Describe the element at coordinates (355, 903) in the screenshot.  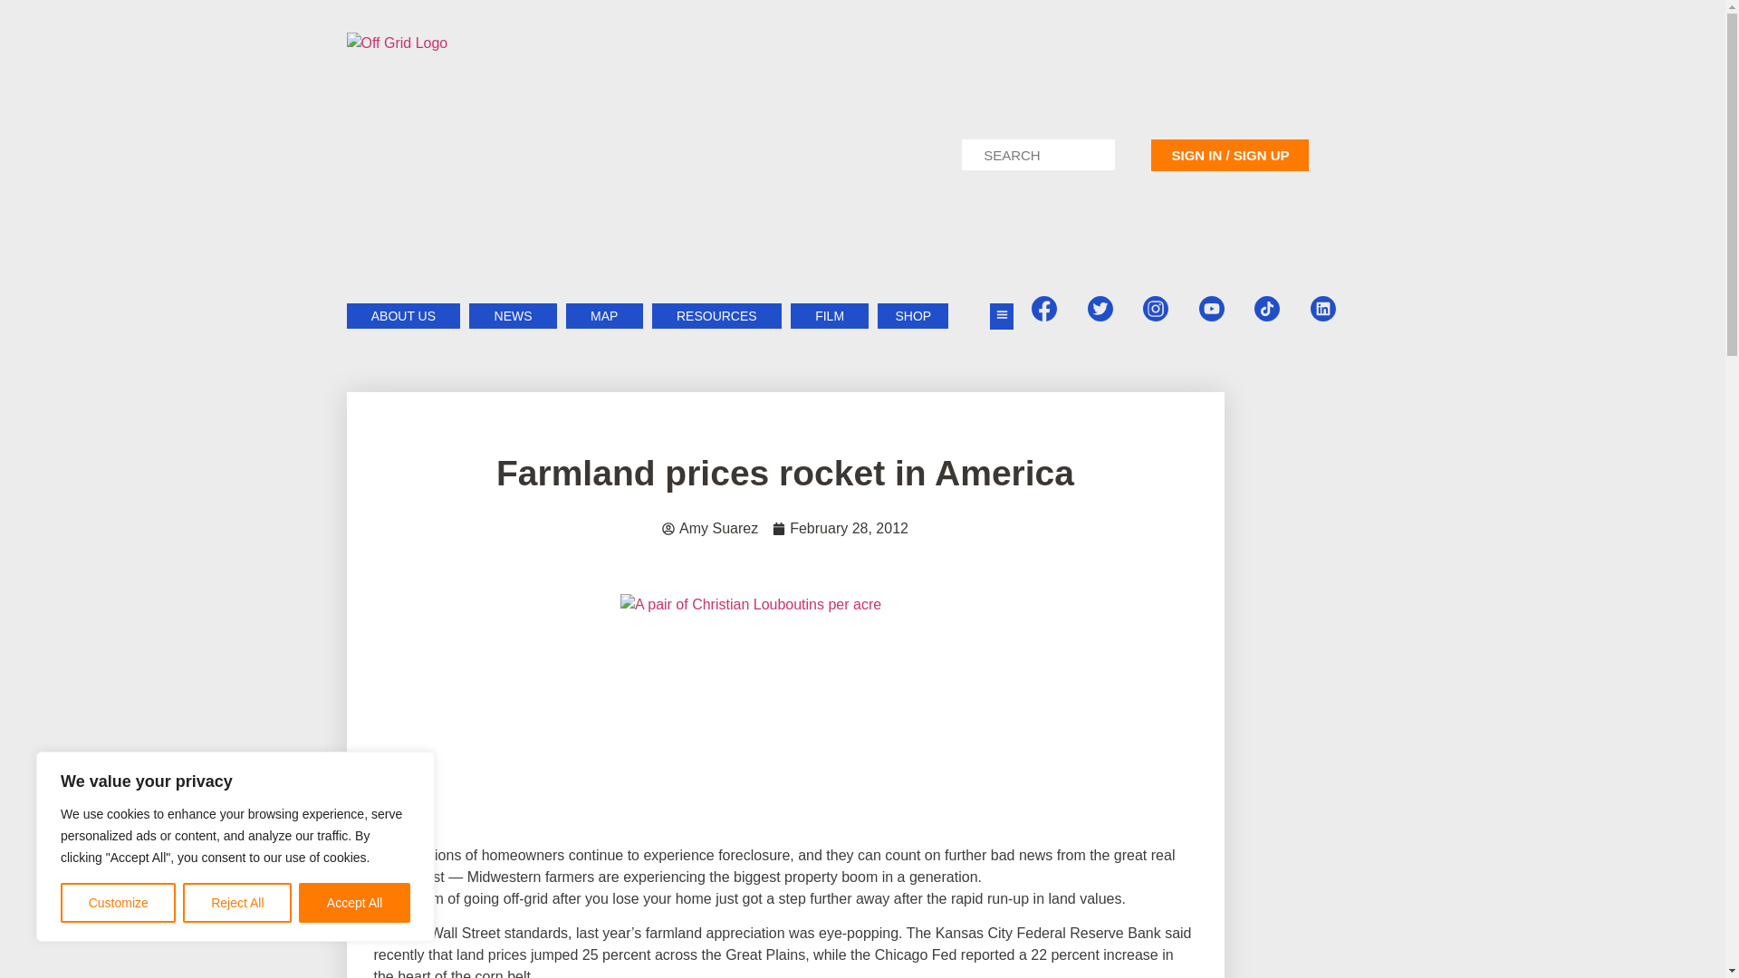
I see `Accept All` at that location.